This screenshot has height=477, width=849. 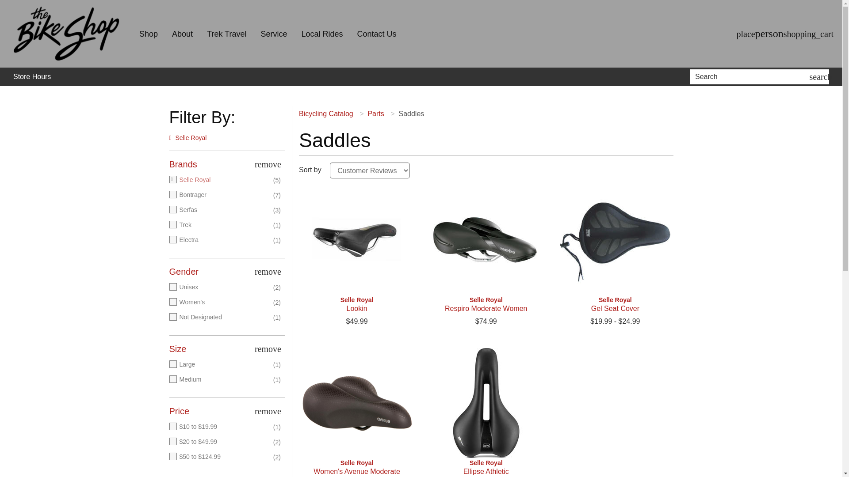 What do you see at coordinates (746, 34) in the screenshot?
I see `Stores` at bounding box center [746, 34].